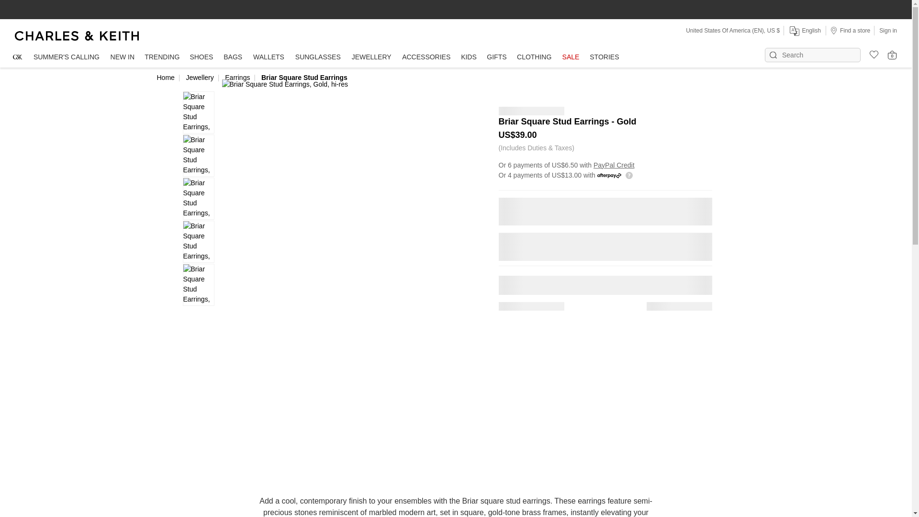  What do you see at coordinates (870, 53) in the screenshot?
I see `wishlist` at bounding box center [870, 53].